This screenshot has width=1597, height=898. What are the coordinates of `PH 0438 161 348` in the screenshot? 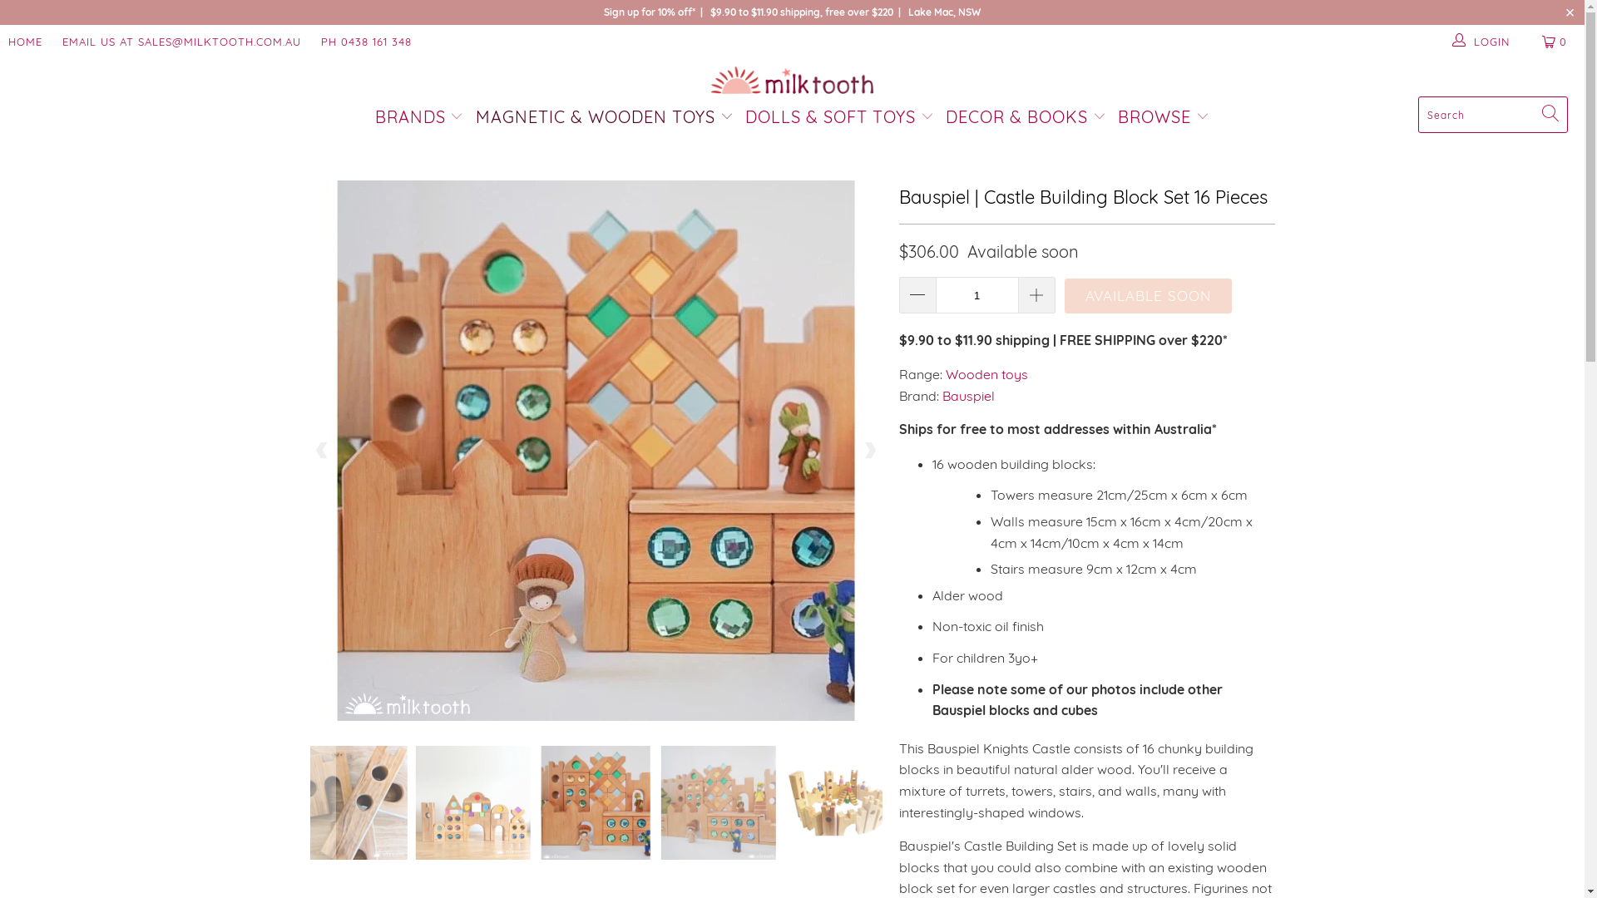 It's located at (366, 42).